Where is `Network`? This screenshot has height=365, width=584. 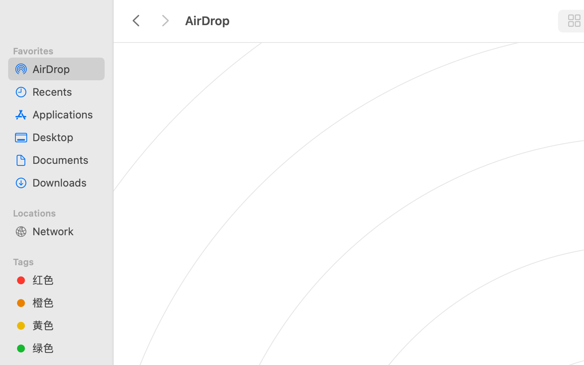
Network is located at coordinates (65, 231).